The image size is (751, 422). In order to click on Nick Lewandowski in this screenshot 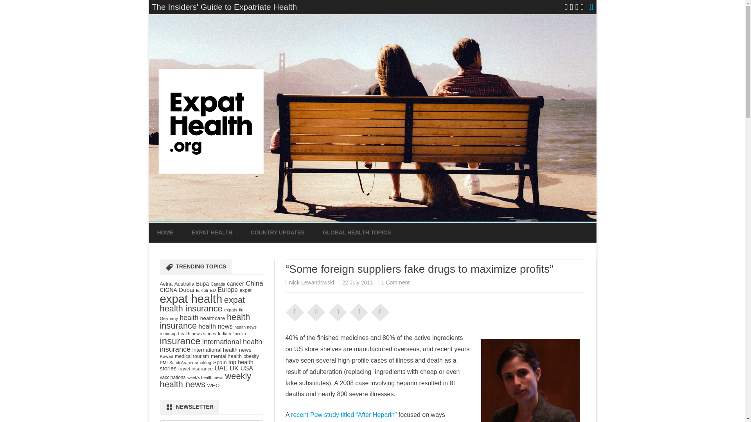, I will do `click(311, 282)`.